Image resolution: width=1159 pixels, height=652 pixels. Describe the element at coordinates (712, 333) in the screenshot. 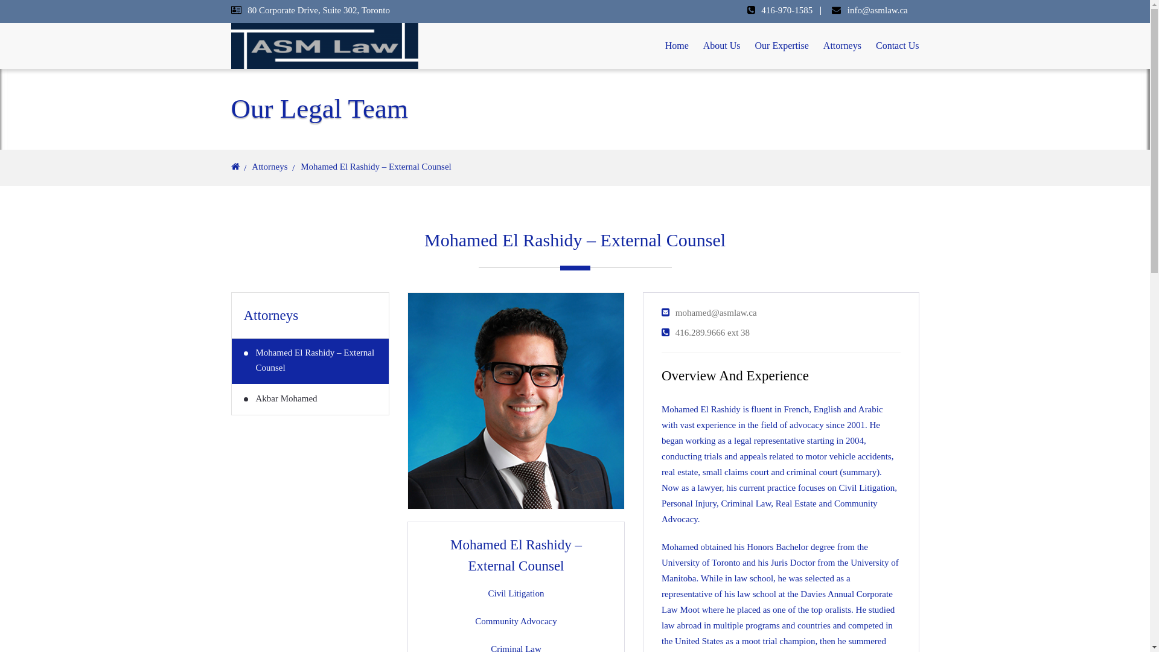

I see `416.289.9666 ext 38` at that location.